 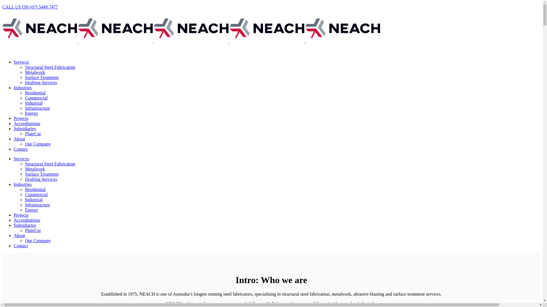 I want to click on Subsidiaries, so click(x=25, y=128).